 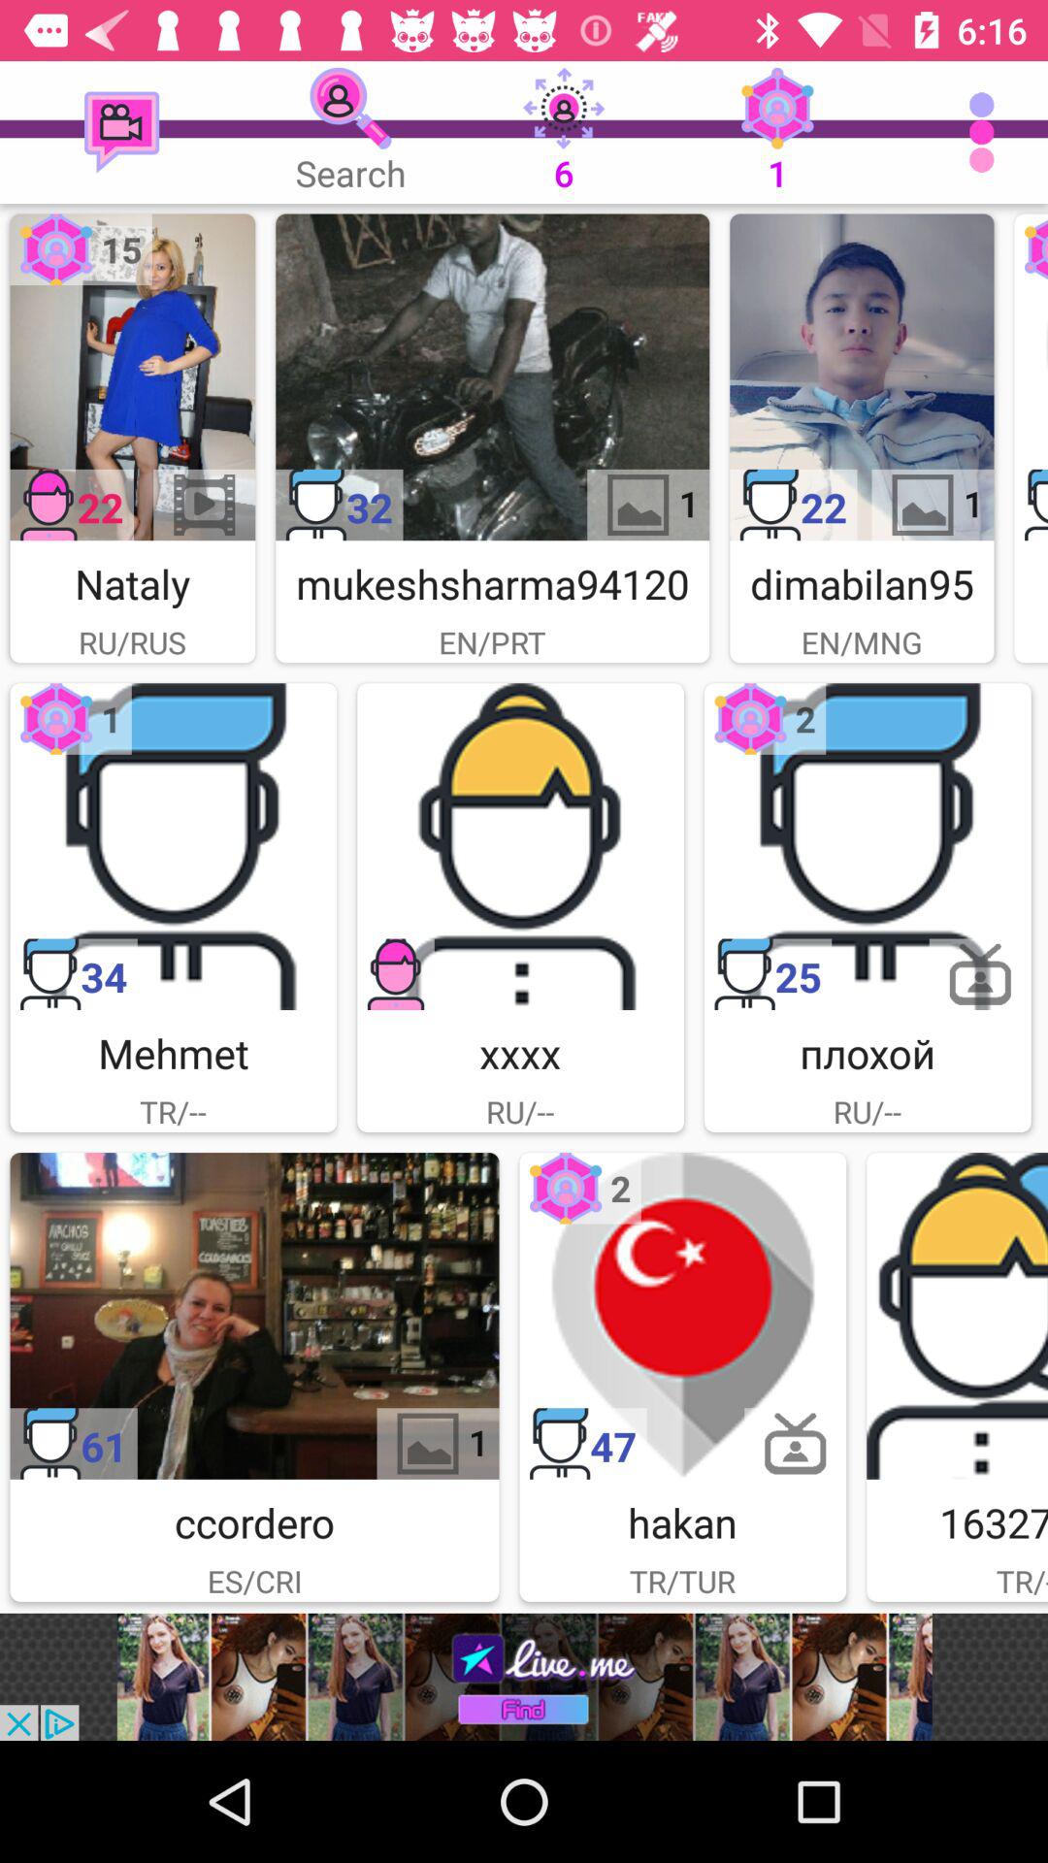 I want to click on click live me advertisement, so click(x=524, y=1677).